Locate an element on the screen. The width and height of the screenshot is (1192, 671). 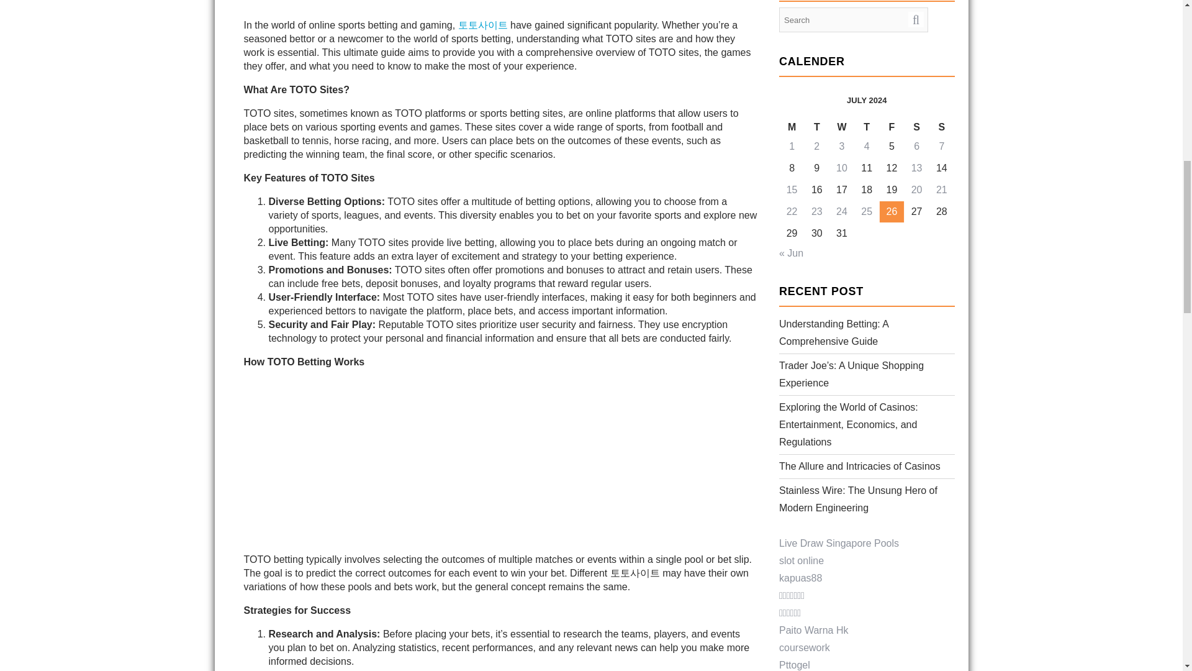
Sunday is located at coordinates (942, 128).